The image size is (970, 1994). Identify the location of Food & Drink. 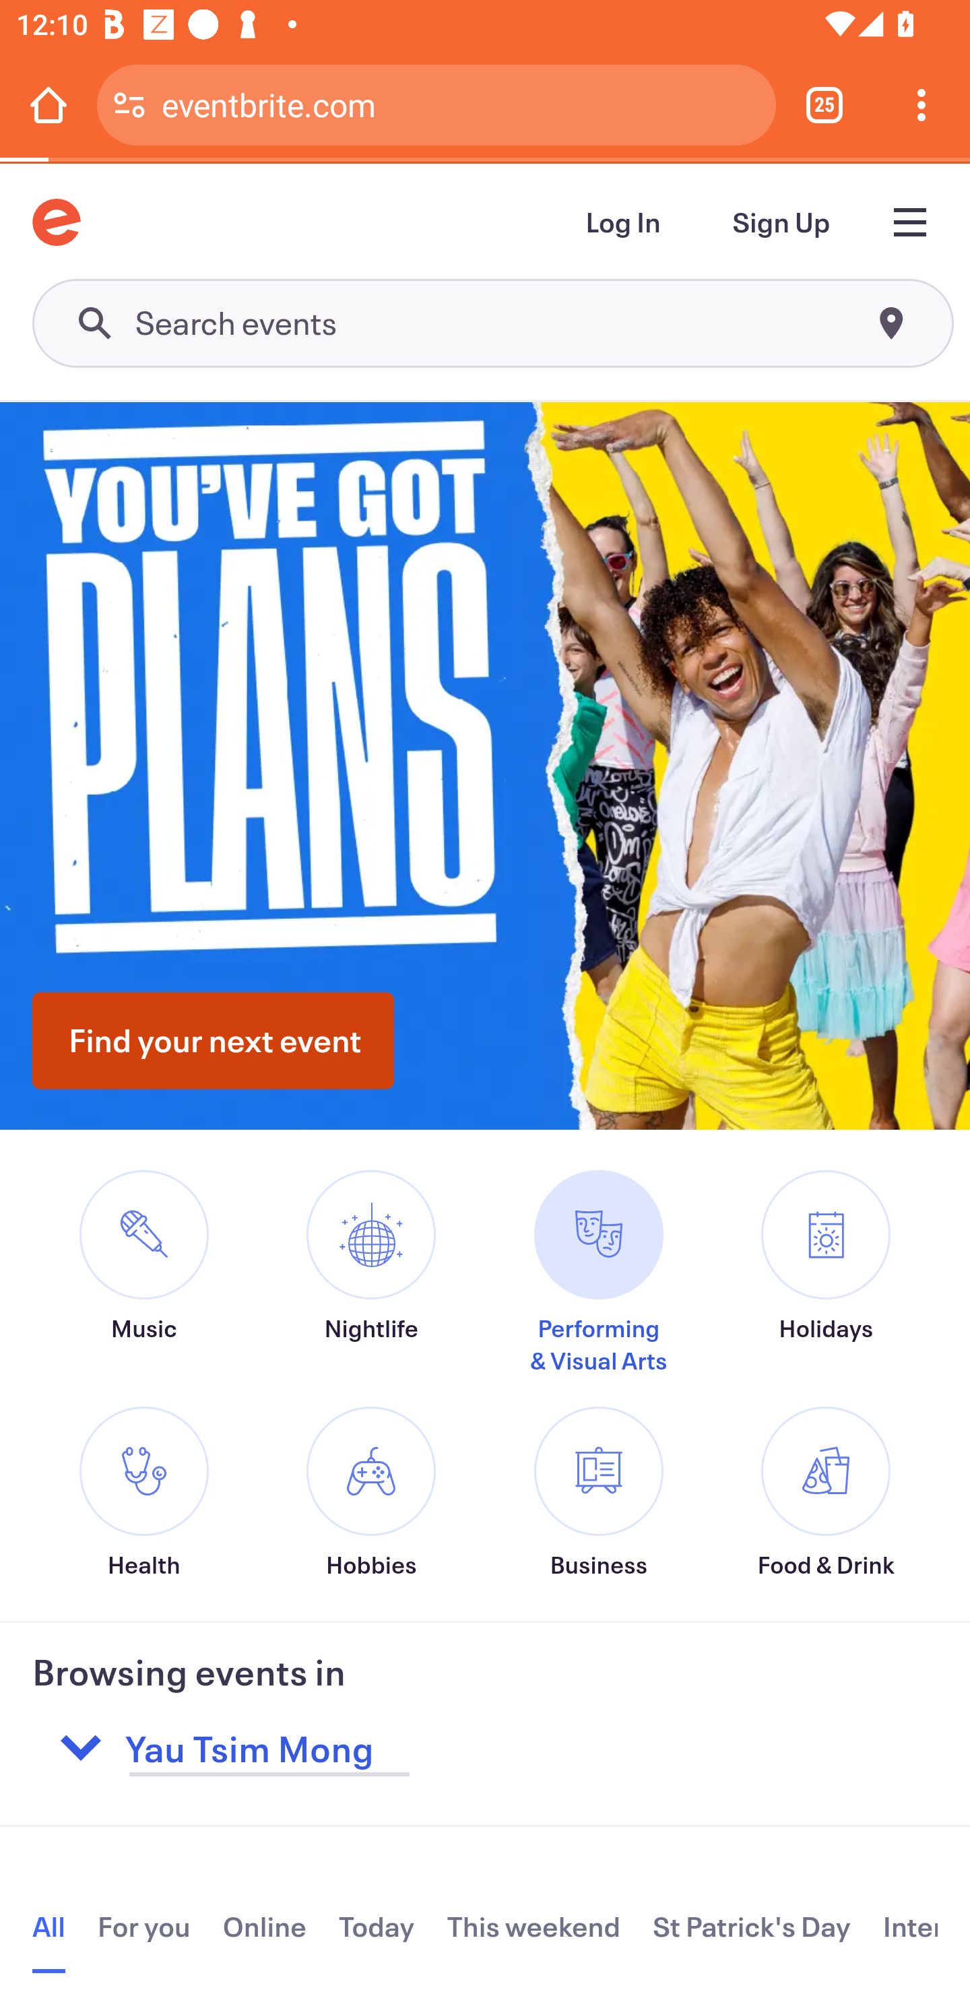
(825, 1493).